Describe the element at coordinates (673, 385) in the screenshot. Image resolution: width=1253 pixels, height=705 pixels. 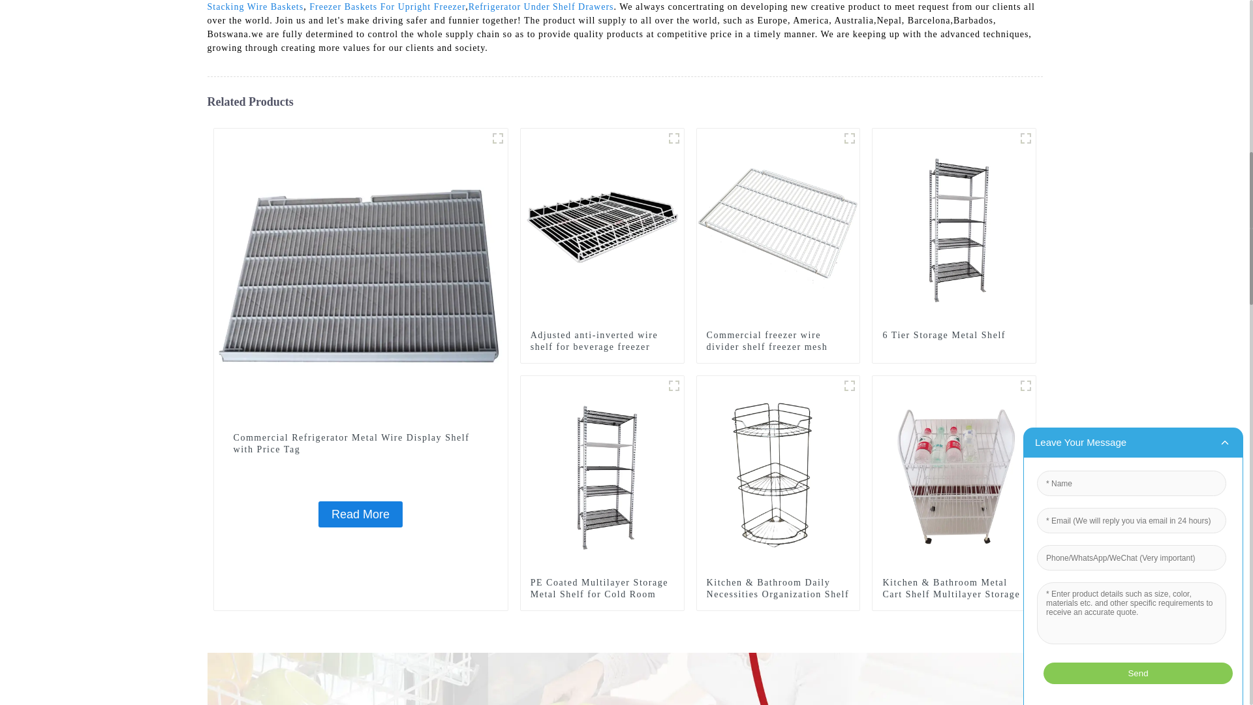
I see `PE Coated Multilayer Storage Metal Shelf for Cold Room` at that location.